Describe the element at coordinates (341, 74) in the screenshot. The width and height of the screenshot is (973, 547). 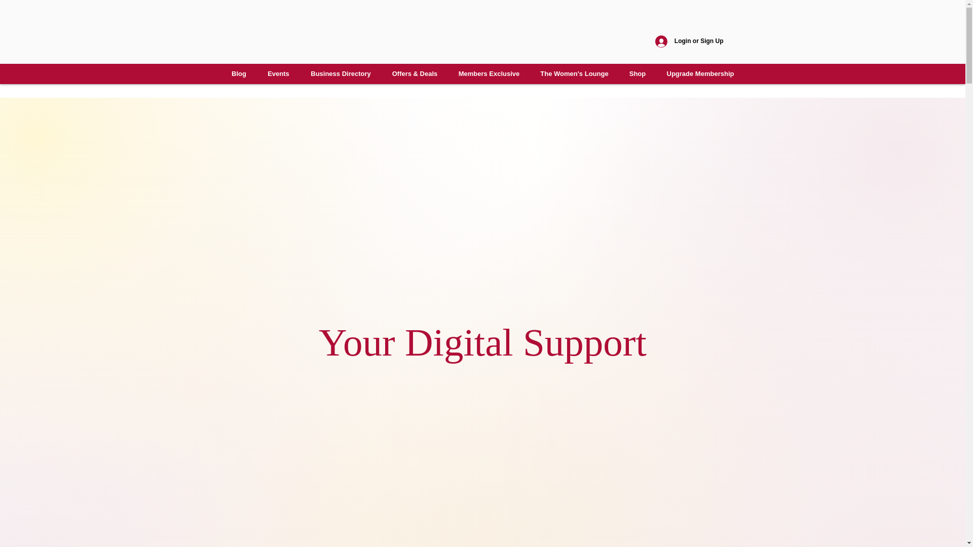
I see `Business Directory` at that location.